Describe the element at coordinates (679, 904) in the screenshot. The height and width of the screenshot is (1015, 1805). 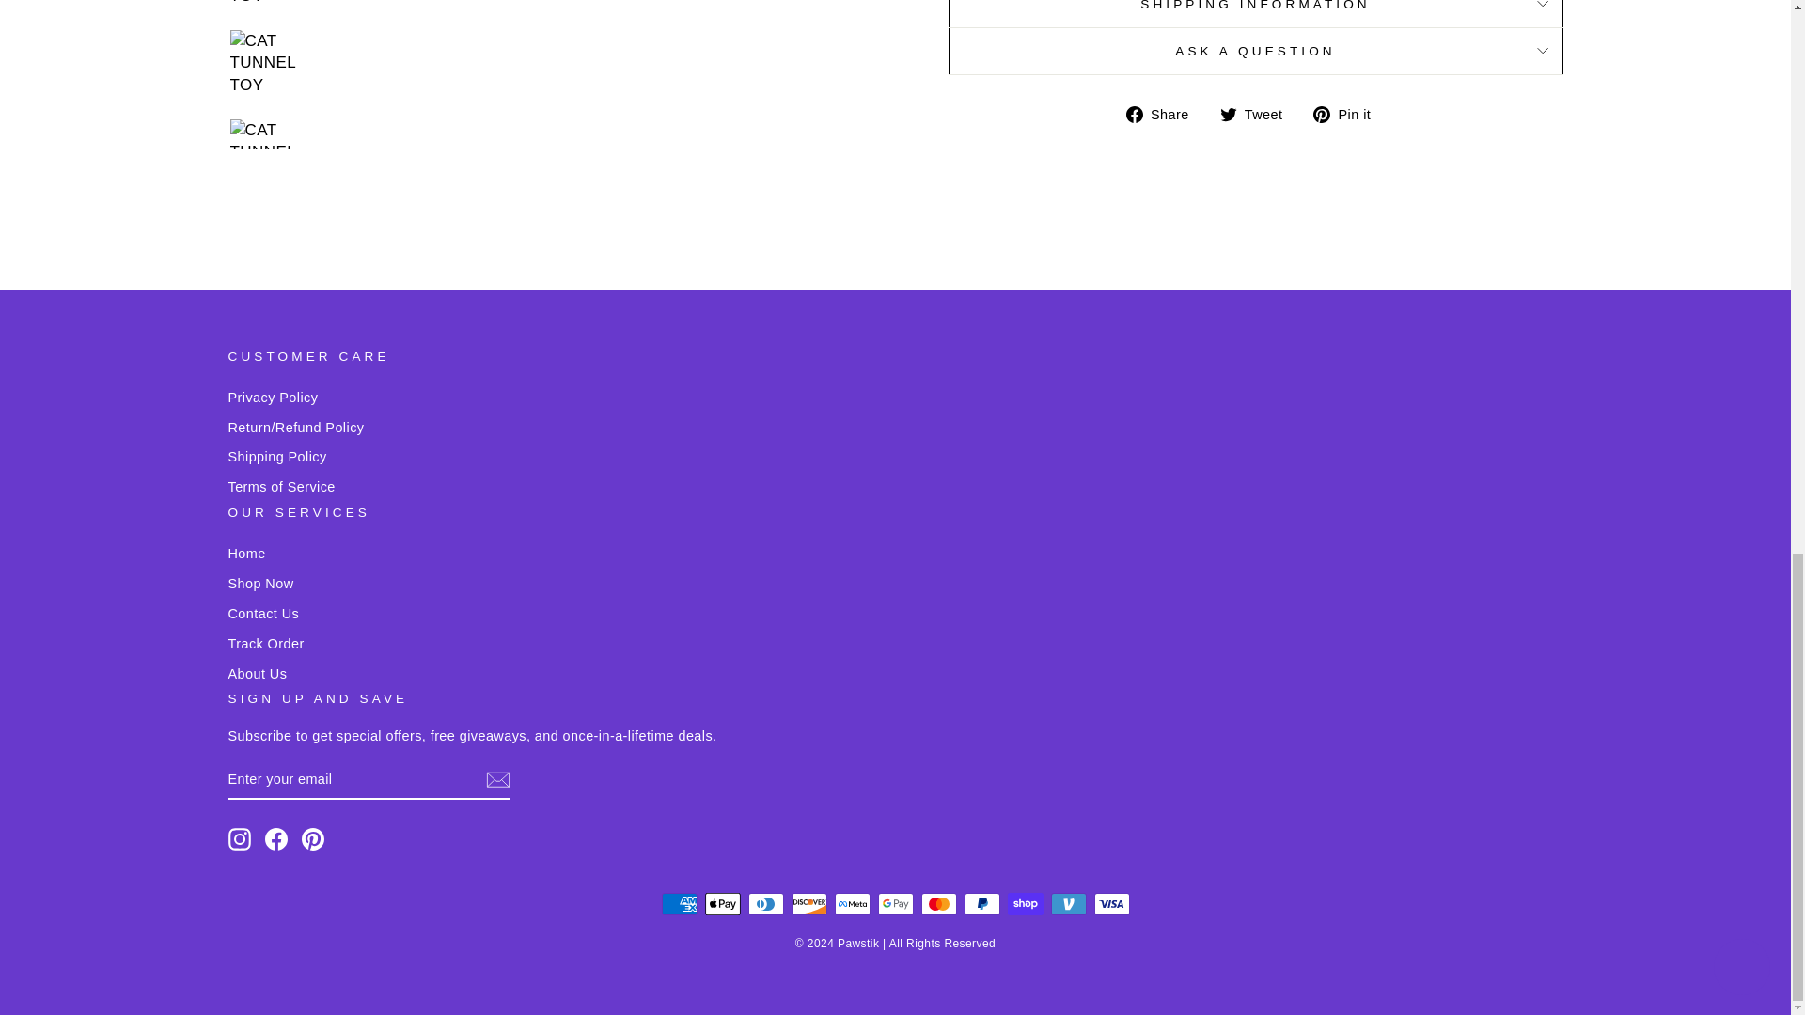
I see `American Express` at that location.